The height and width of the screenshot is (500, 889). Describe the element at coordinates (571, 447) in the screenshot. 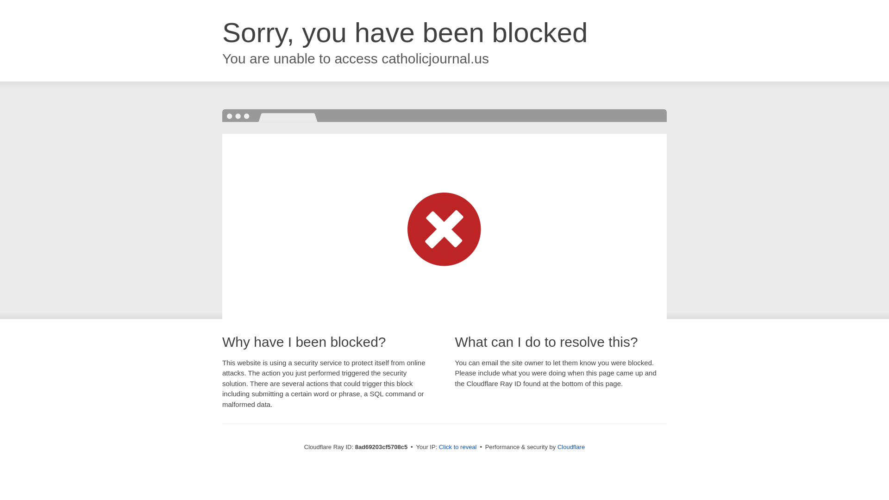

I see `Cloudflare` at that location.